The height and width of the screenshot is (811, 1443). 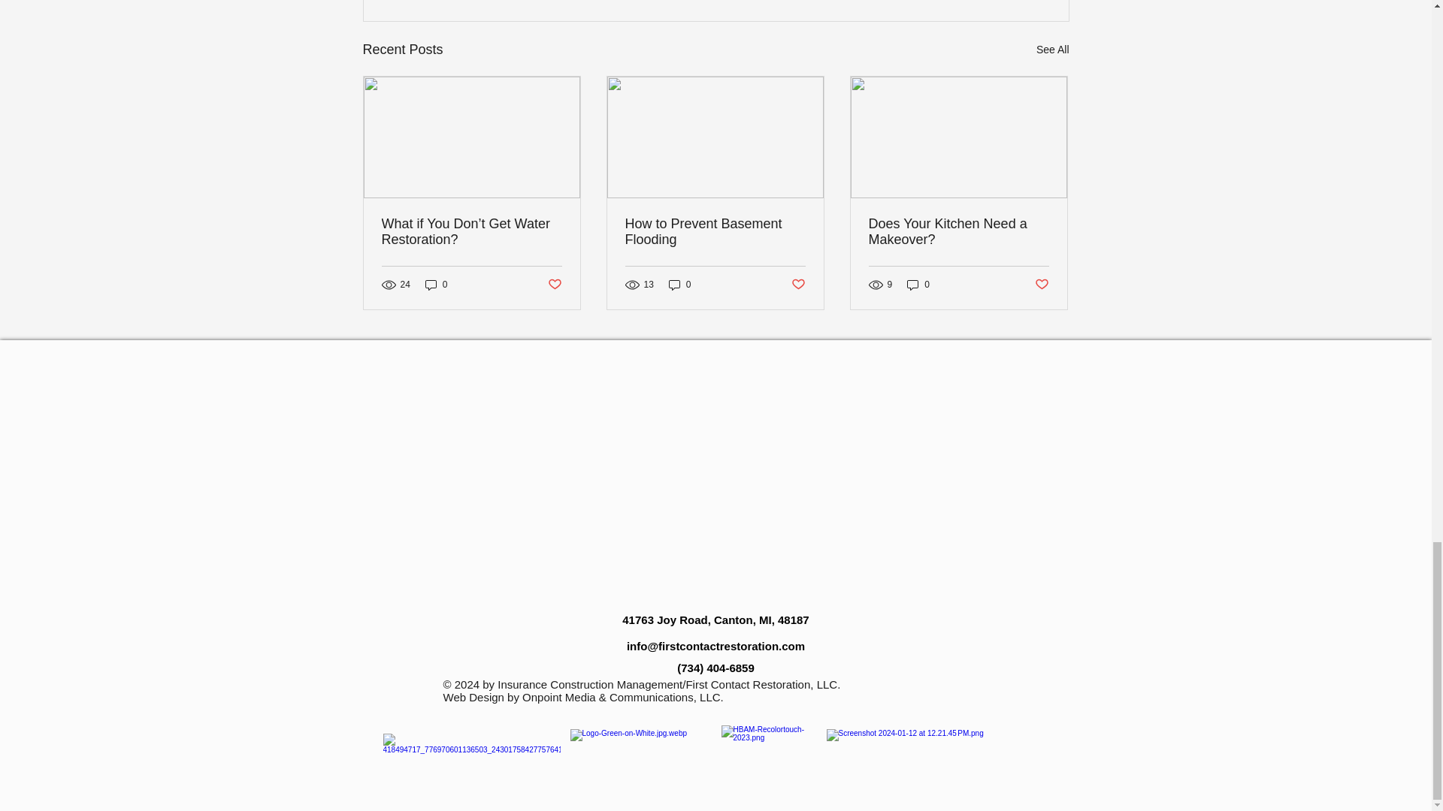 I want to click on See All, so click(x=1052, y=50).